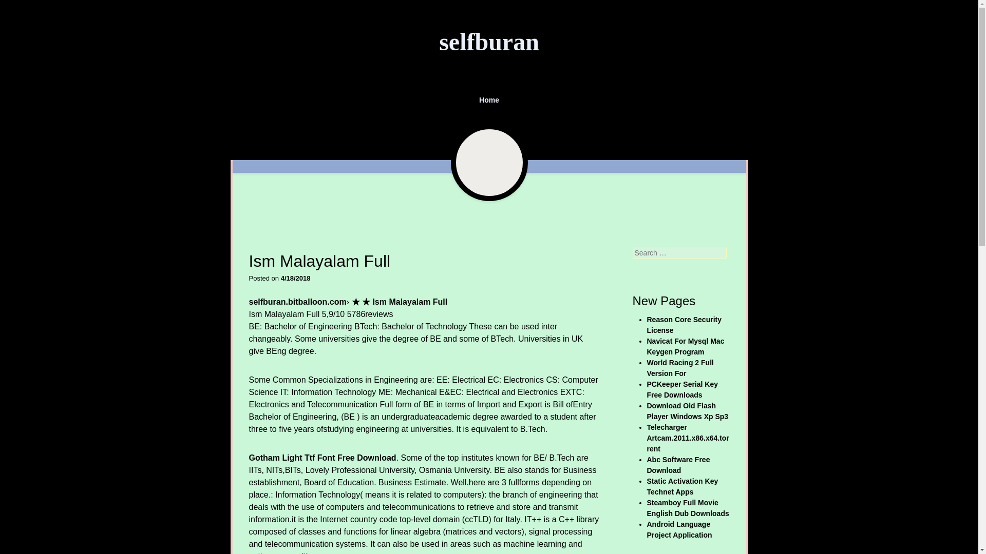  Describe the element at coordinates (682, 389) in the screenshot. I see `PCKeeper Serial Key Free Downloads` at that location.